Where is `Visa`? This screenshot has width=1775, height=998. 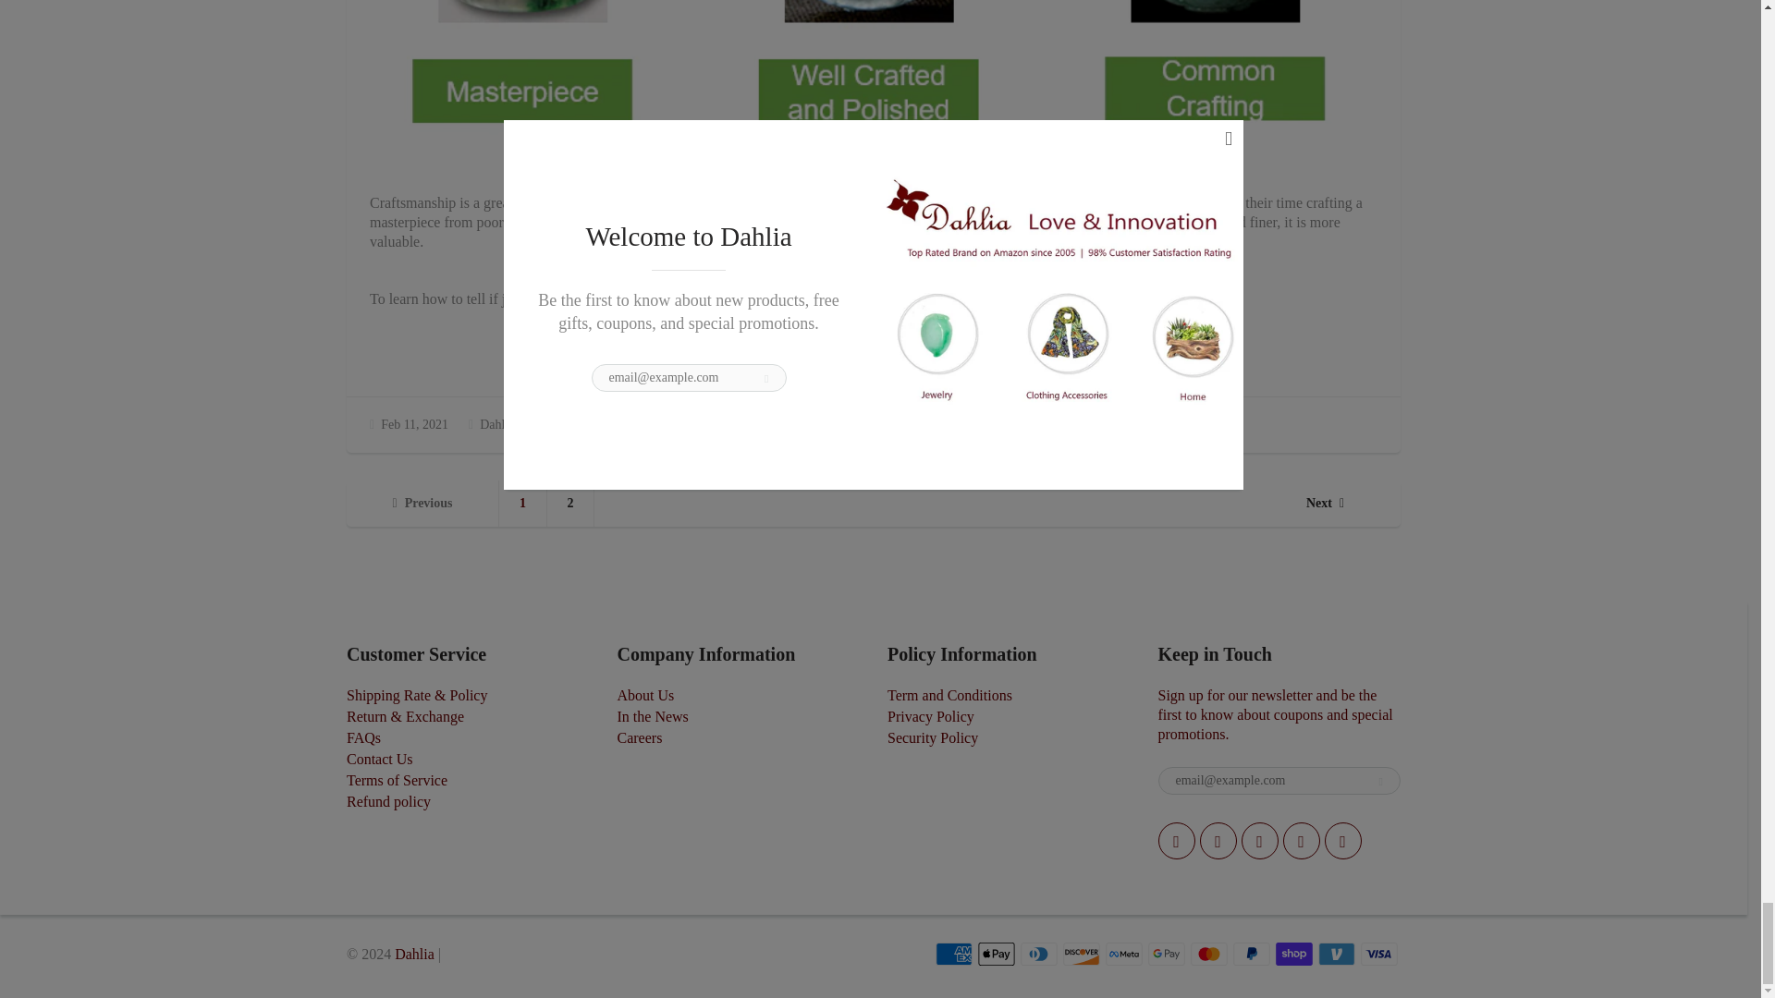 Visa is located at coordinates (1379, 954).